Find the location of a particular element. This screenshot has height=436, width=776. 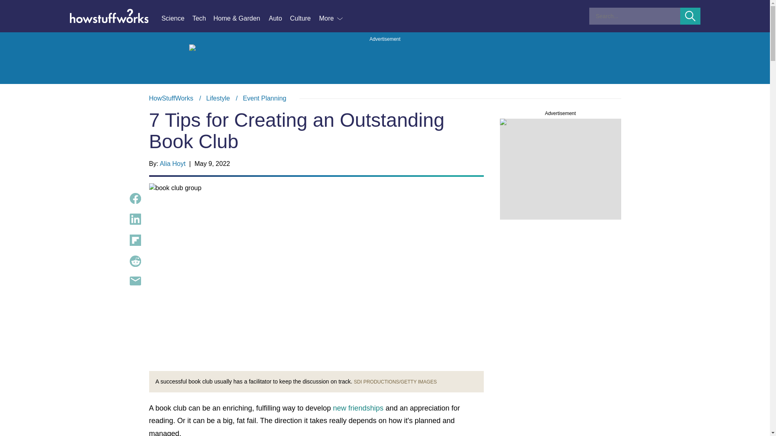

Share Content on Reddit is located at coordinates (135, 261).